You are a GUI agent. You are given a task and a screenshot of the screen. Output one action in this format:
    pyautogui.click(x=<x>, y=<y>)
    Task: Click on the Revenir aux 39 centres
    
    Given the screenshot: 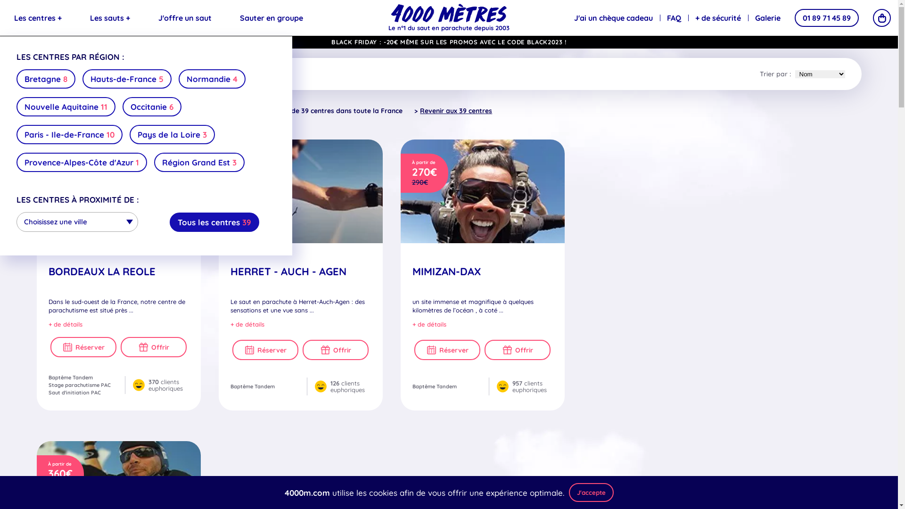 What is the action you would take?
    pyautogui.click(x=453, y=111)
    